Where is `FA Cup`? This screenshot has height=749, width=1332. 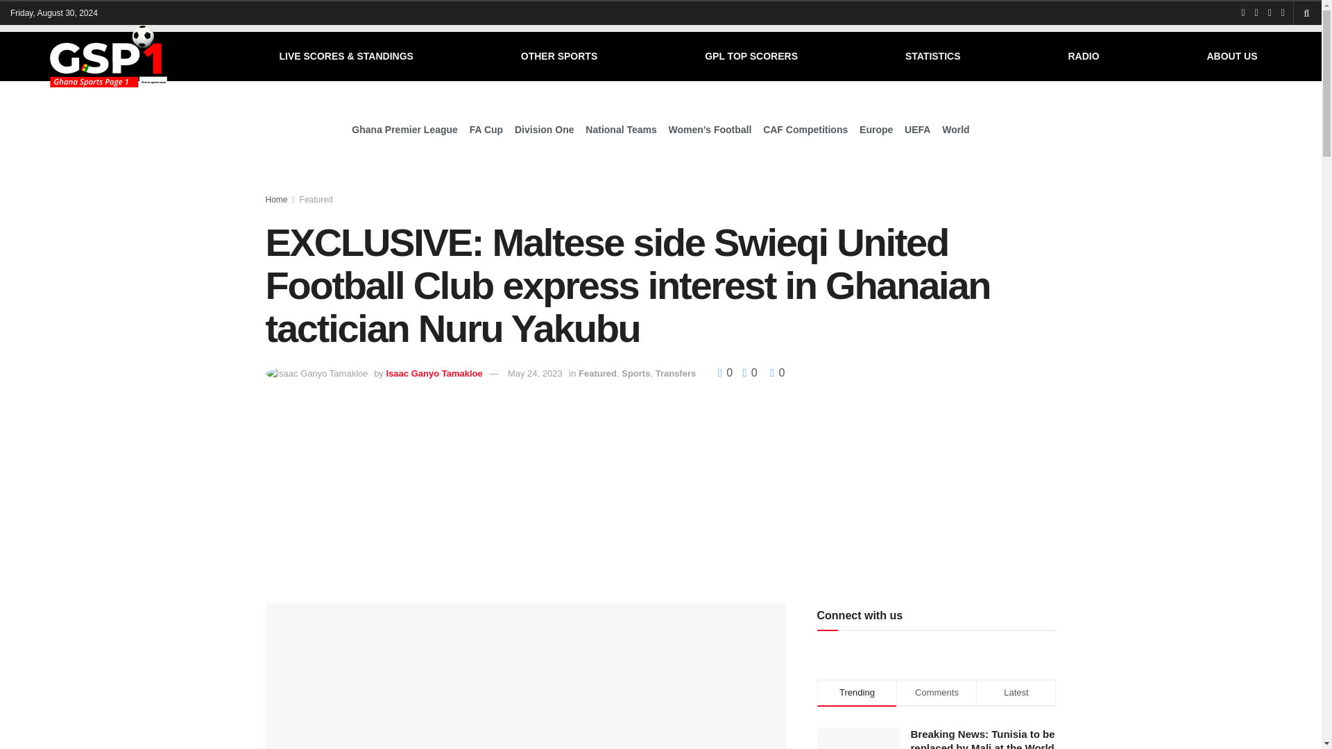 FA Cup is located at coordinates (486, 129).